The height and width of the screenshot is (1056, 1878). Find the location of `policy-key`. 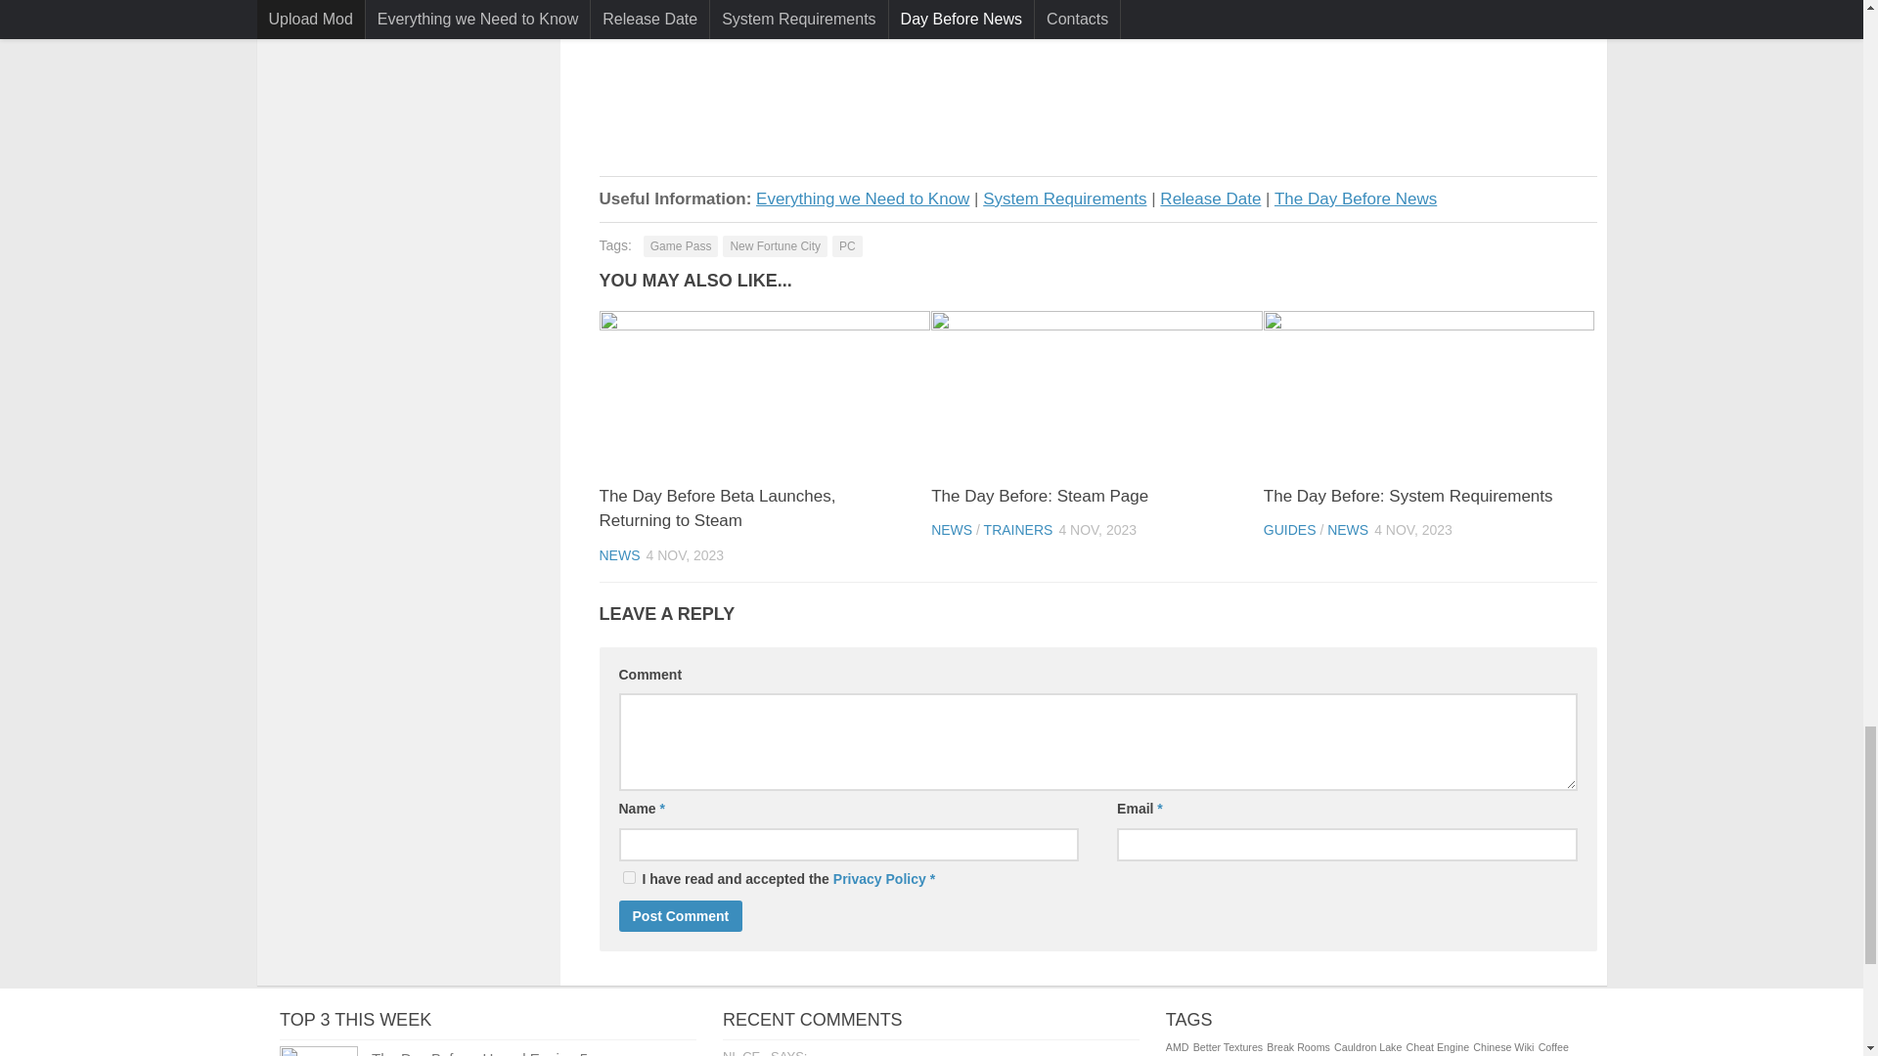

policy-key is located at coordinates (628, 877).